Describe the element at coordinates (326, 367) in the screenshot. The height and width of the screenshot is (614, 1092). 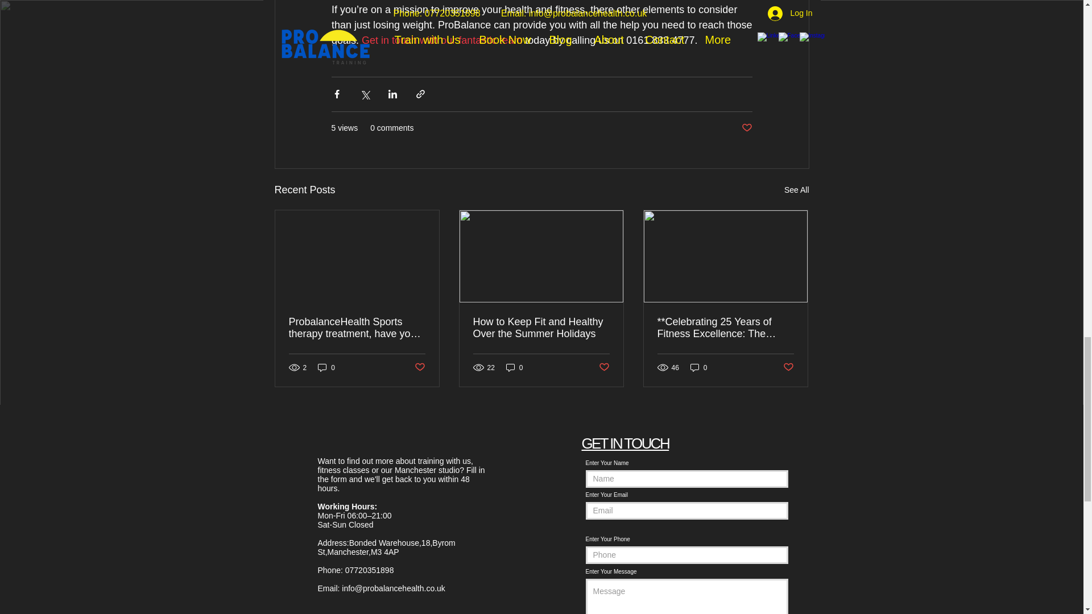
I see `0` at that location.